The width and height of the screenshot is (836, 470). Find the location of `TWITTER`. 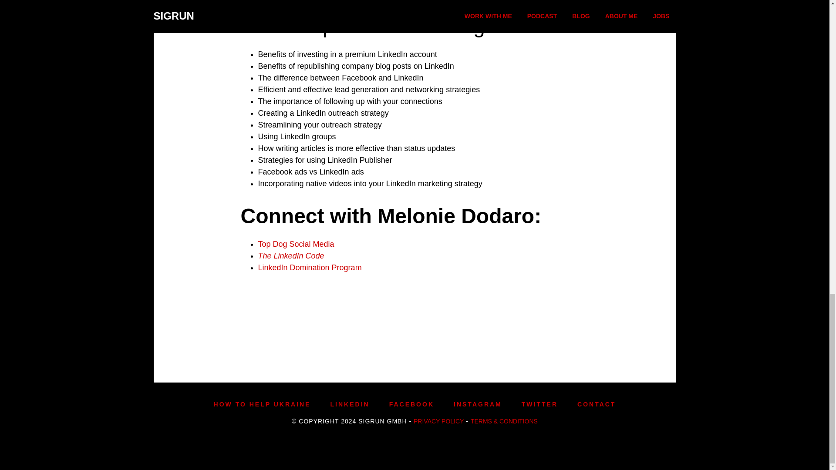

TWITTER is located at coordinates (539, 404).